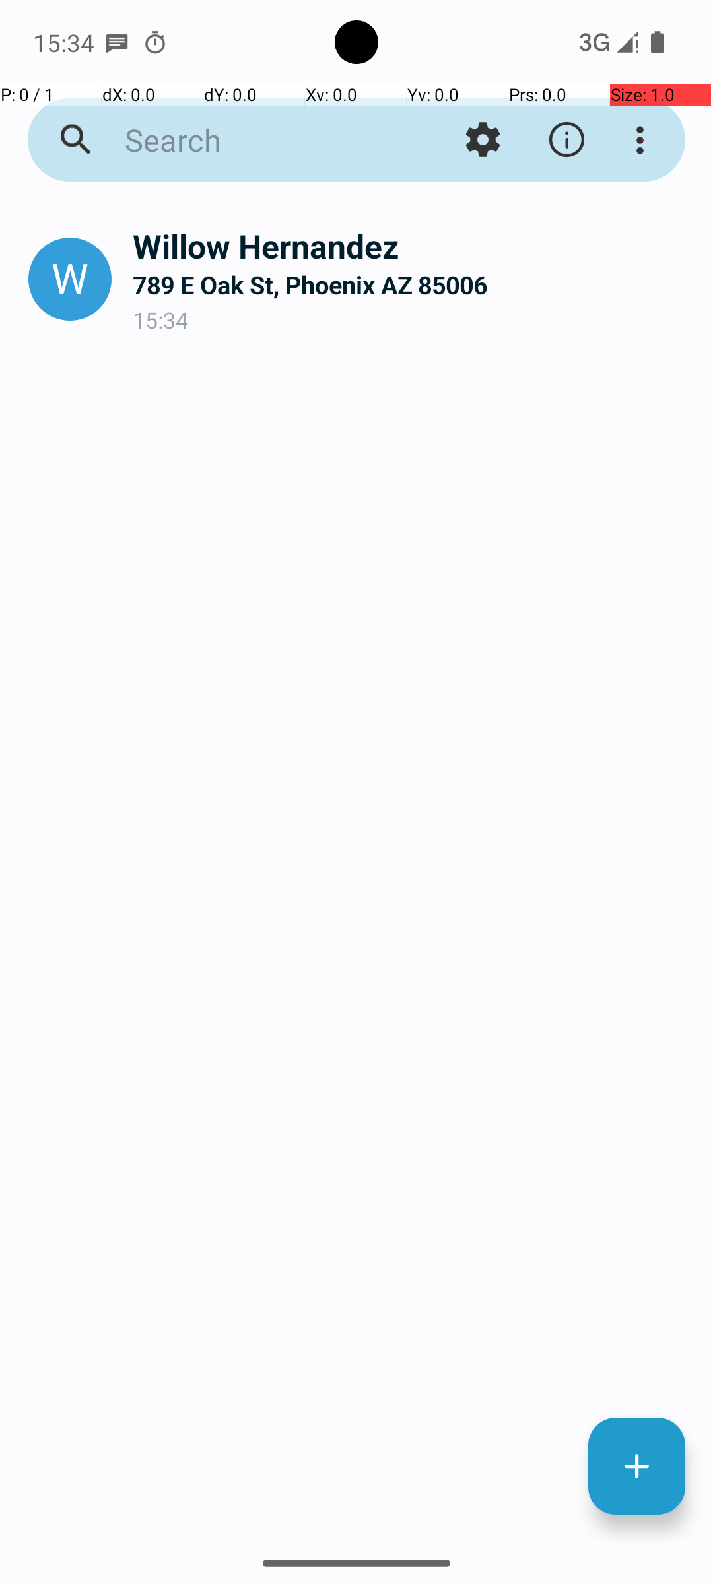 This screenshot has height=1584, width=713. I want to click on Willow Hernandez, so click(412, 246).